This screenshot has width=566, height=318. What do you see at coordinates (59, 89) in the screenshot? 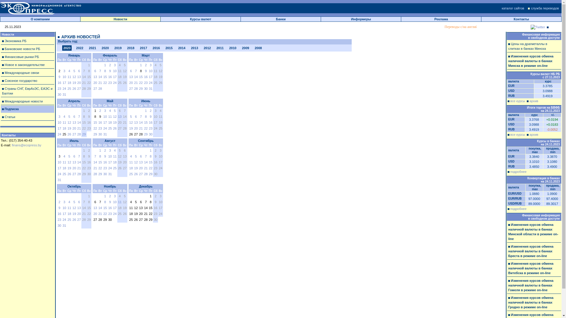
I see `23` at bounding box center [59, 89].